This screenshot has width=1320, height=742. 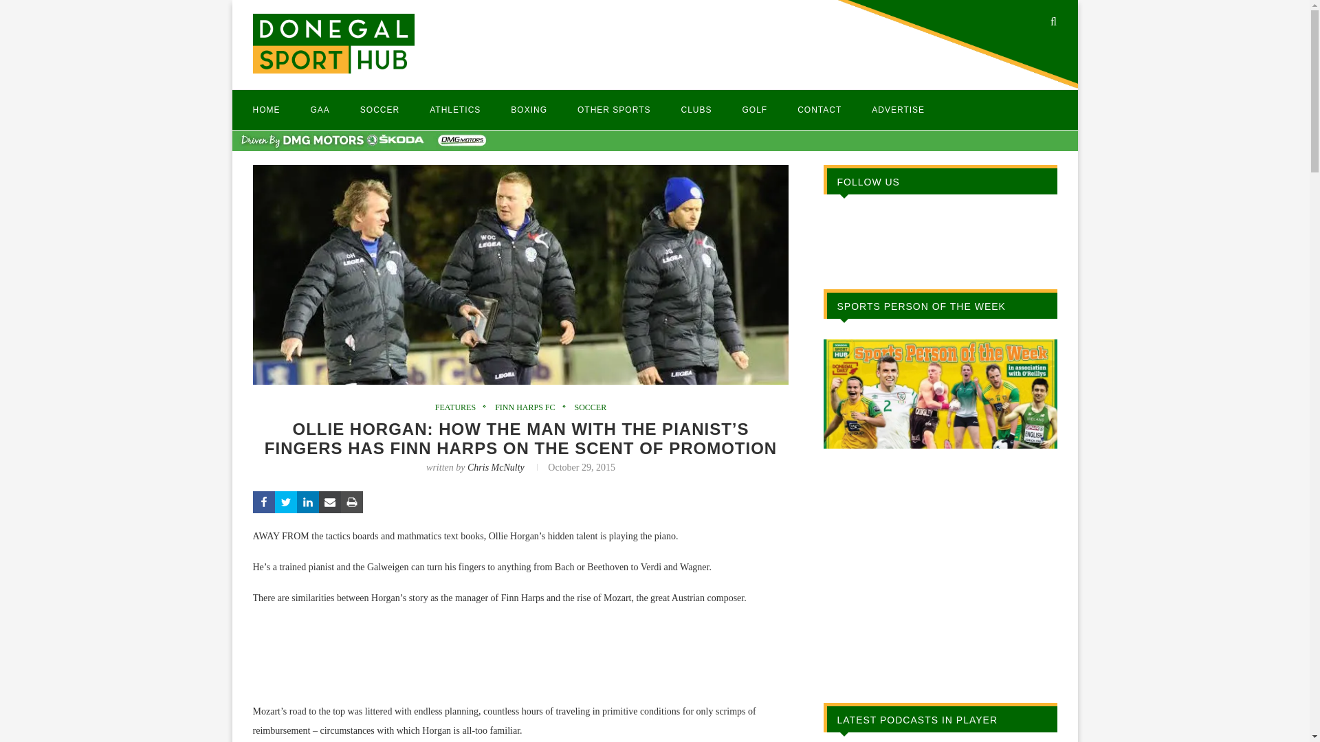 I want to click on SOCCER, so click(x=591, y=407).